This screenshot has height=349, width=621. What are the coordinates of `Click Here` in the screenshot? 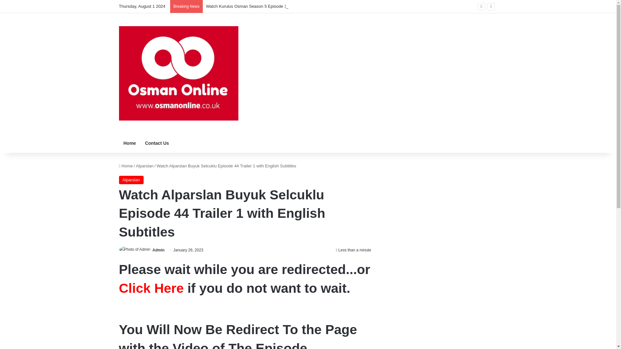 It's located at (151, 288).